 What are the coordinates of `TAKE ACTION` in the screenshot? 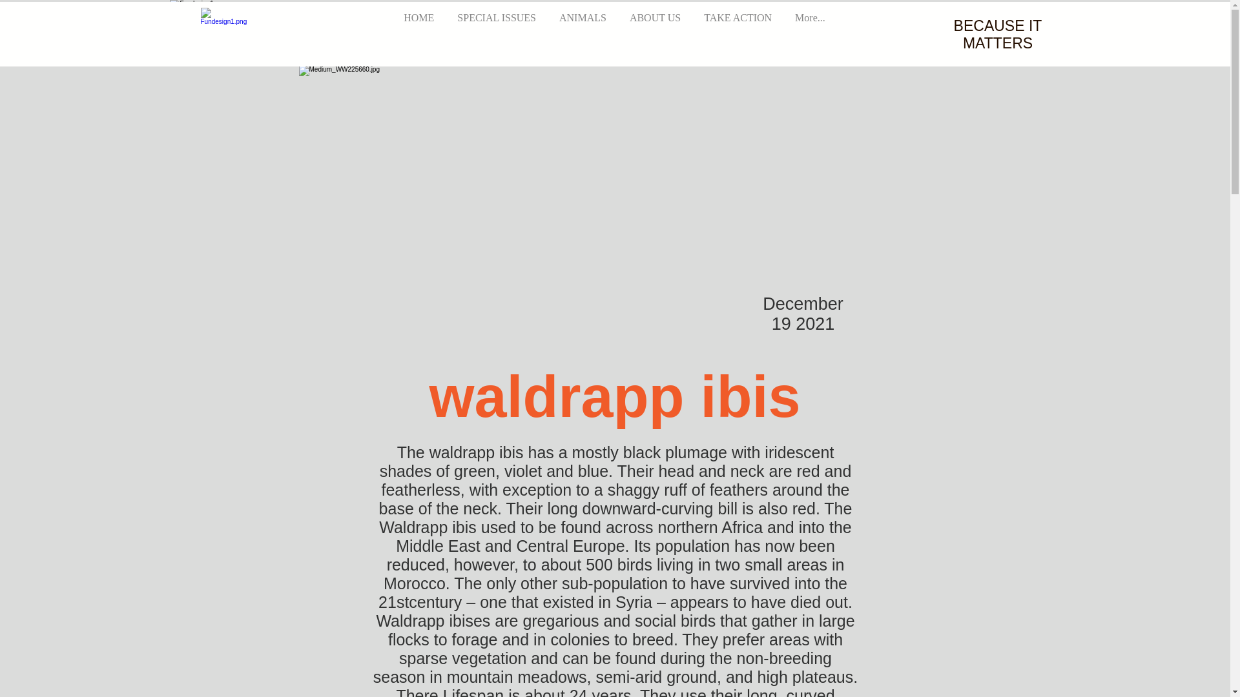 It's located at (738, 28).